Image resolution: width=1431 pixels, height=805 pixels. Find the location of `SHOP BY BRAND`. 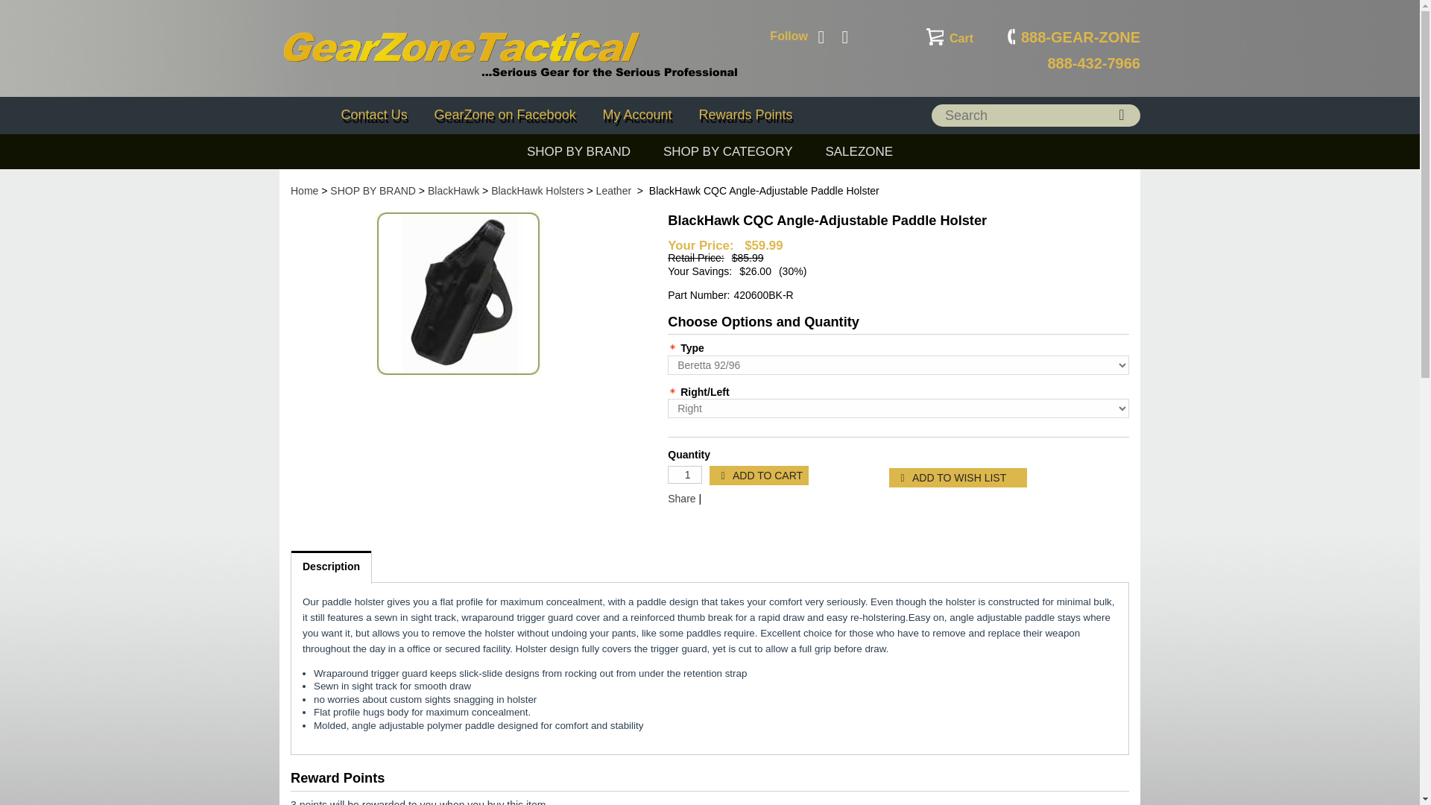

SHOP BY BRAND is located at coordinates (373, 191).